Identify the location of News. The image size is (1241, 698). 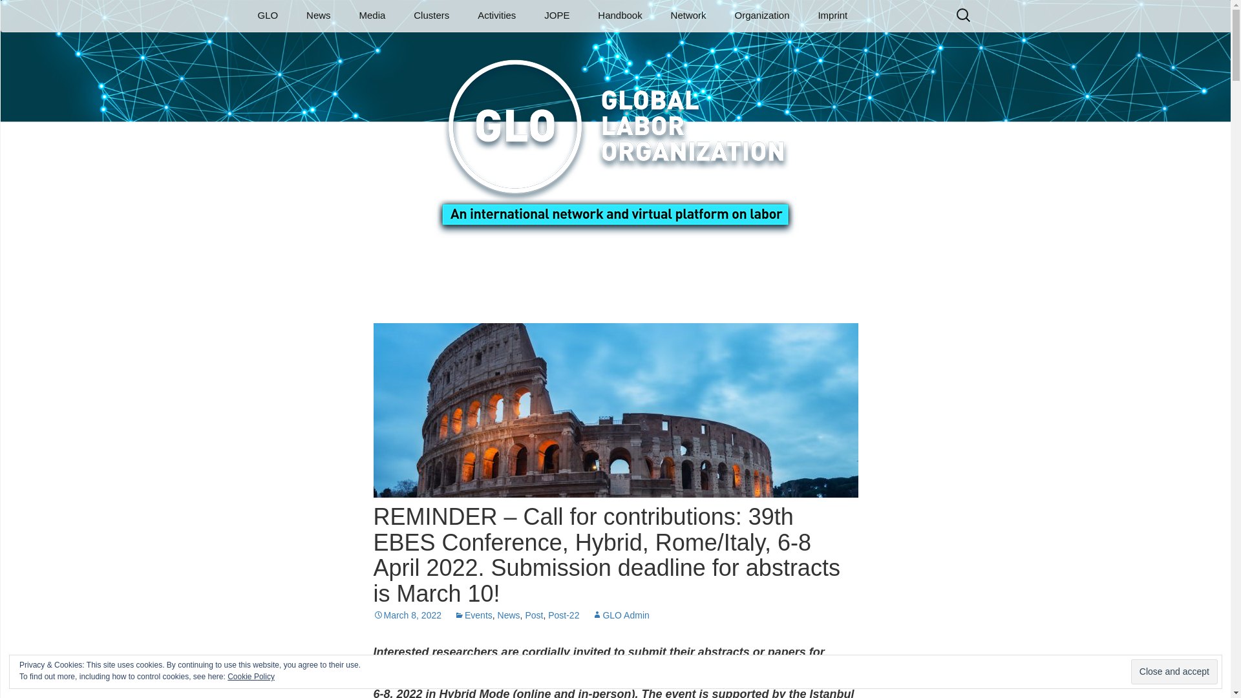
(318, 16).